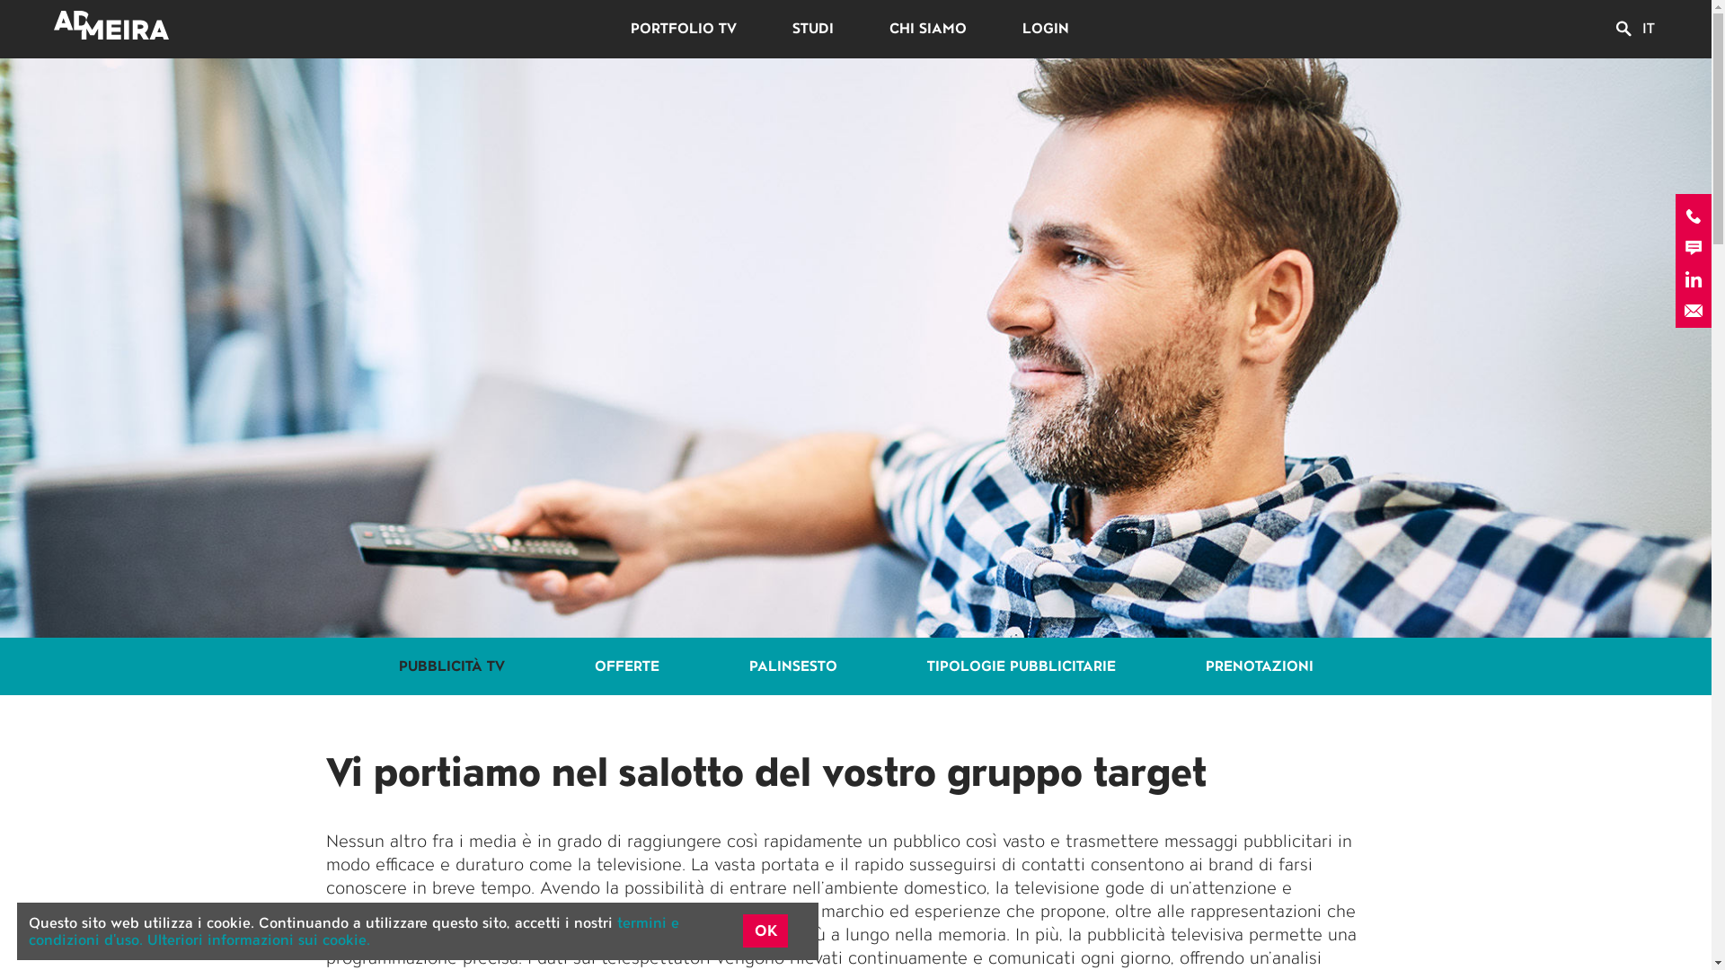  What do you see at coordinates (1046, 29) in the screenshot?
I see `LOGIN` at bounding box center [1046, 29].